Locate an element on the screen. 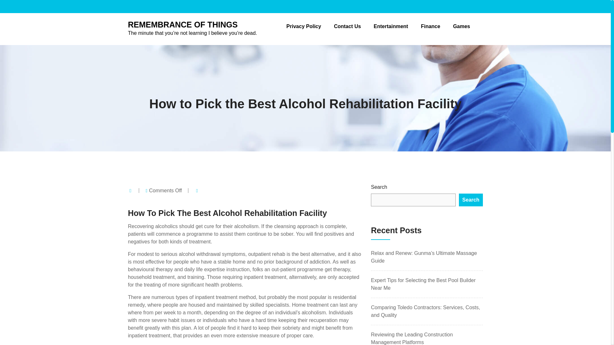  Reviewing the Leading Construction Management Platforms is located at coordinates (412, 338).